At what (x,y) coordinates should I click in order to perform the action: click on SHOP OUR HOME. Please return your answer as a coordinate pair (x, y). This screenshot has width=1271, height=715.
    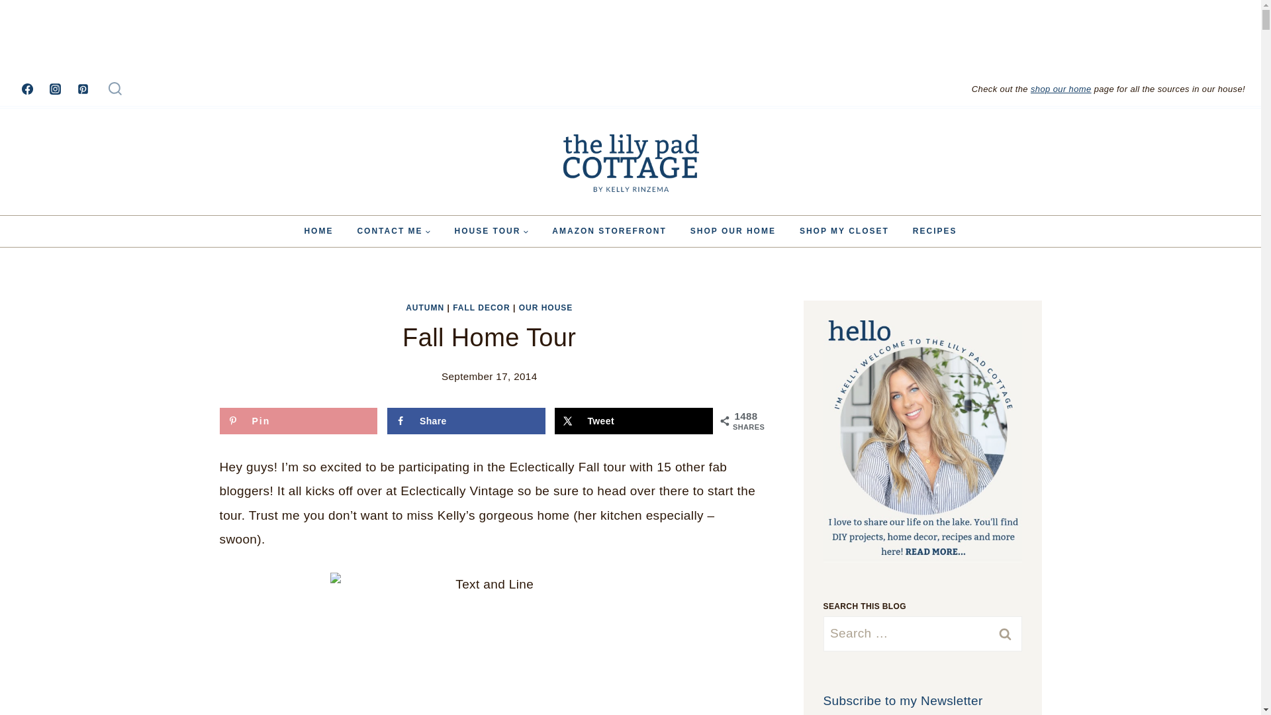
    Looking at the image, I should click on (733, 231).